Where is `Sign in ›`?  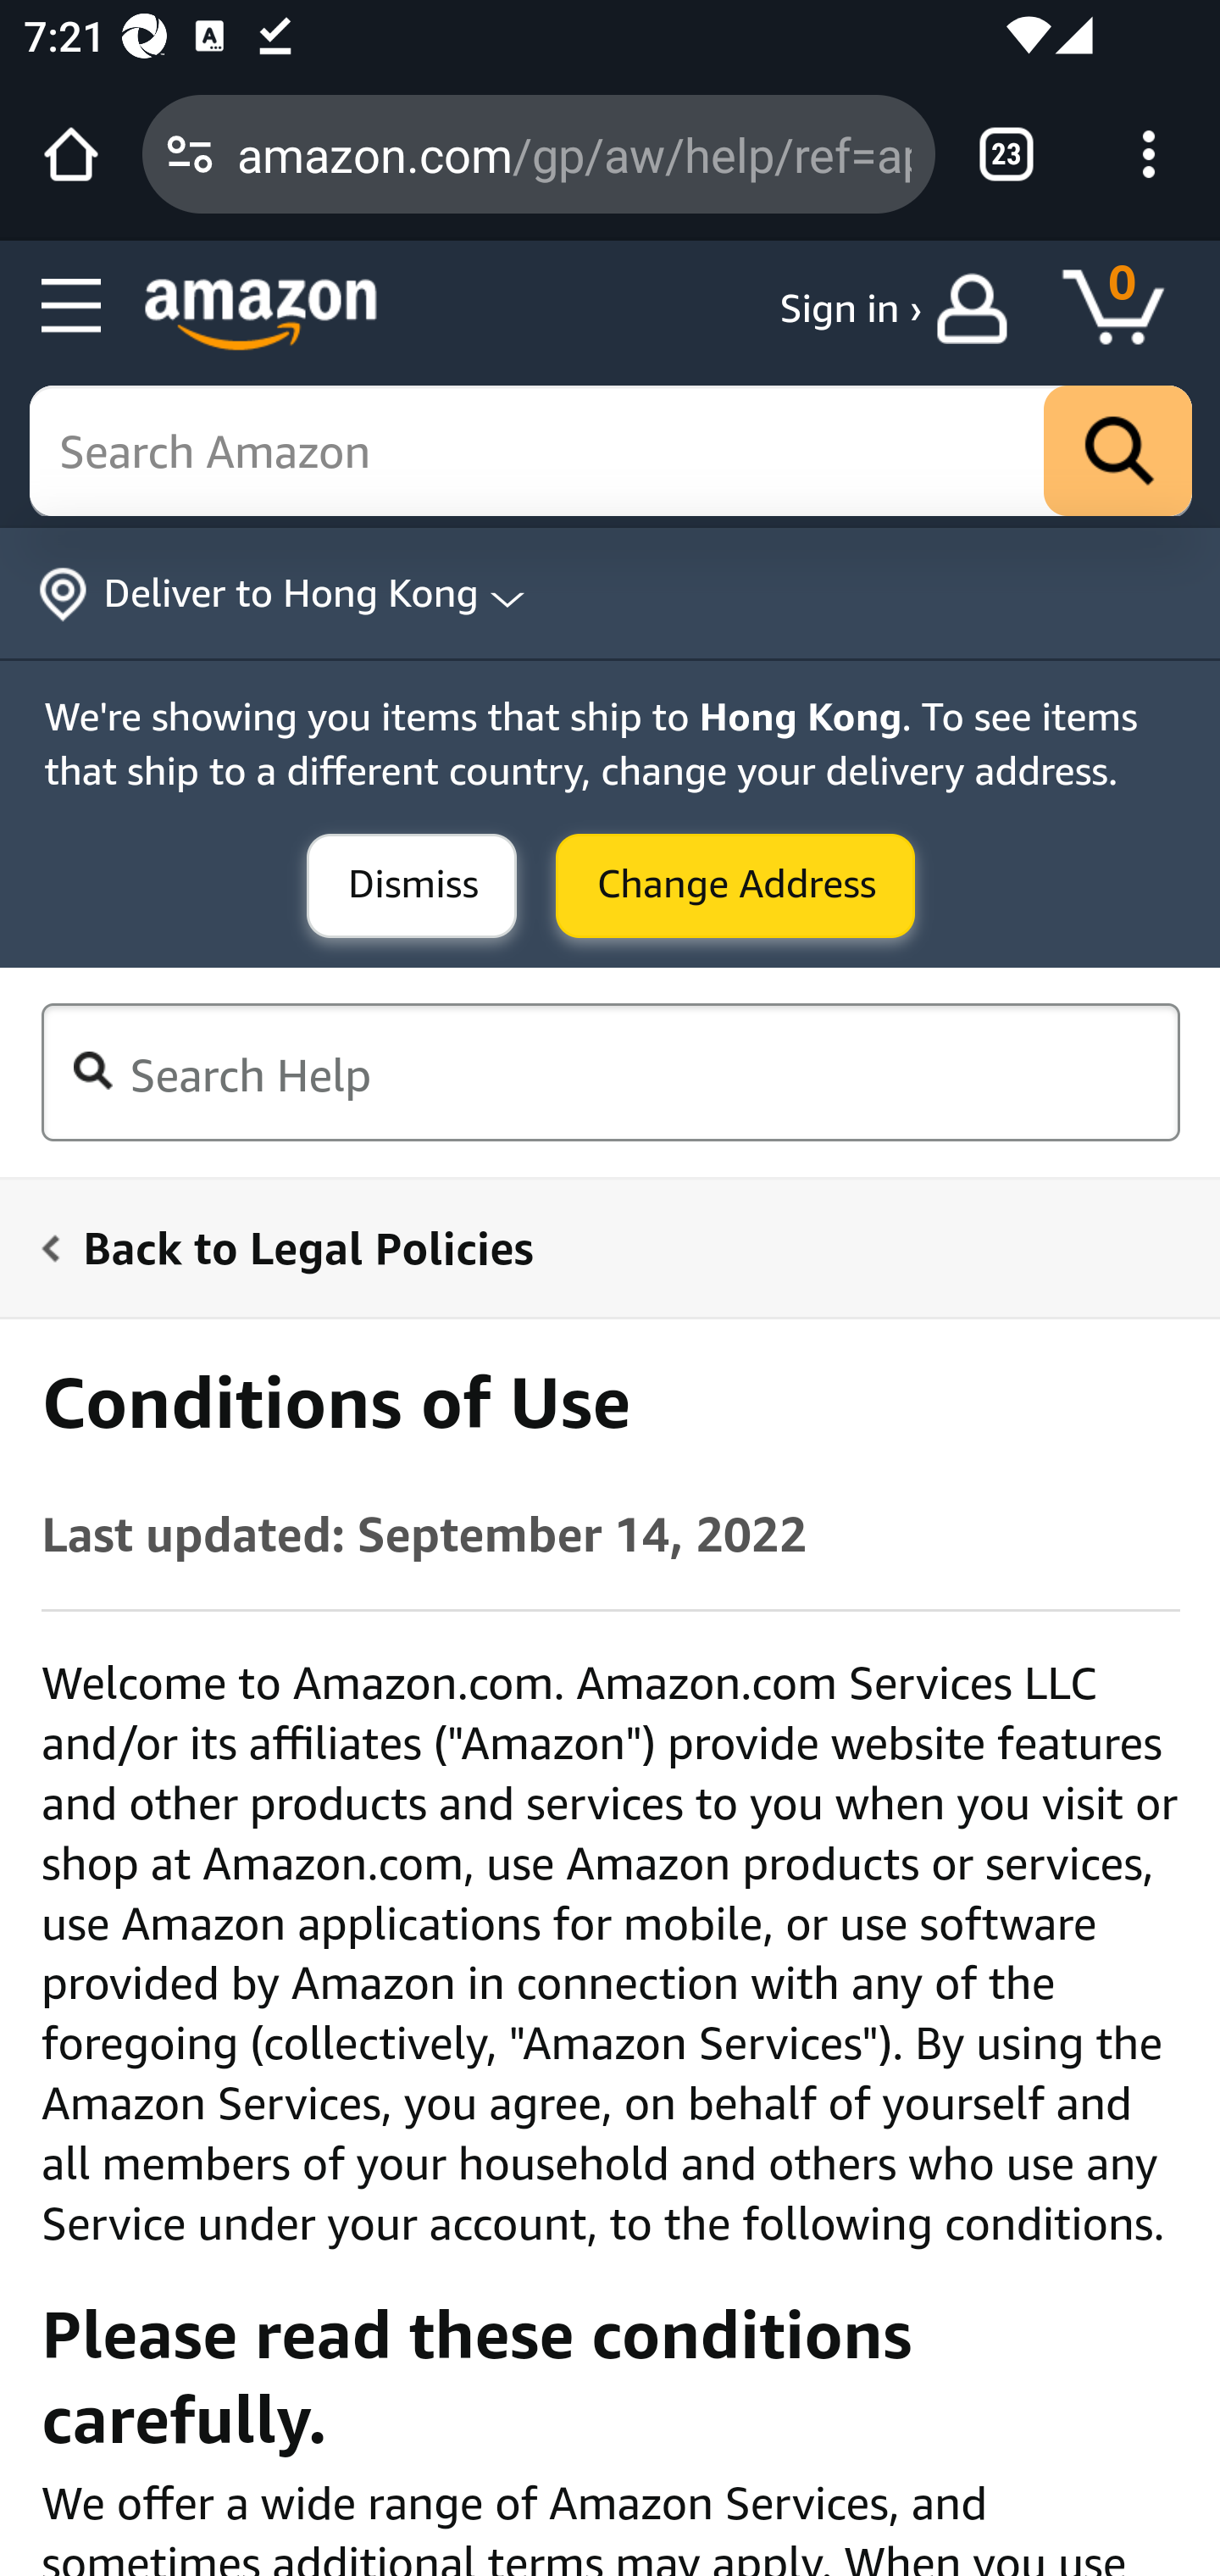 Sign in › is located at coordinates (851, 308).